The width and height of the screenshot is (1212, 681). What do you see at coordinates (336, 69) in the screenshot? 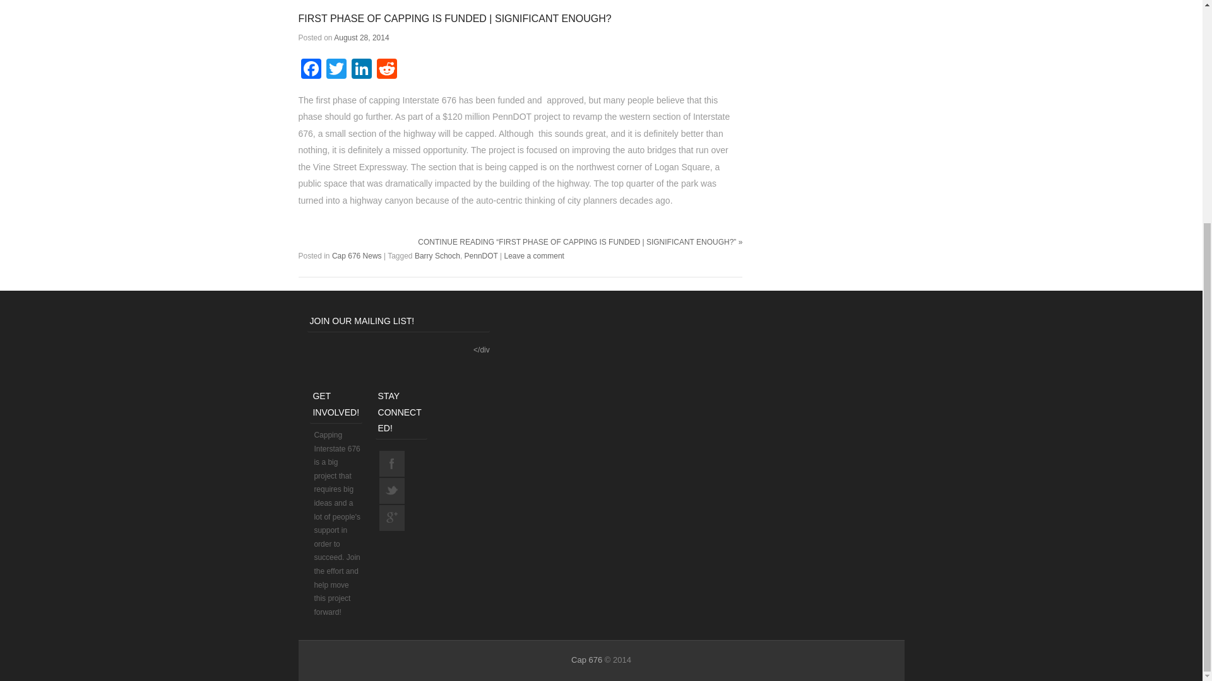
I see `Twitter` at bounding box center [336, 69].